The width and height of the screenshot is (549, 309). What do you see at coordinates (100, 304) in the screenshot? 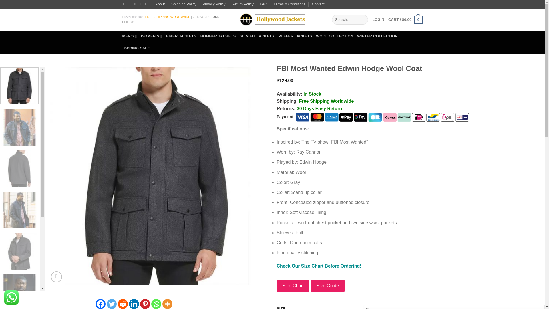
I see `Facebook` at bounding box center [100, 304].